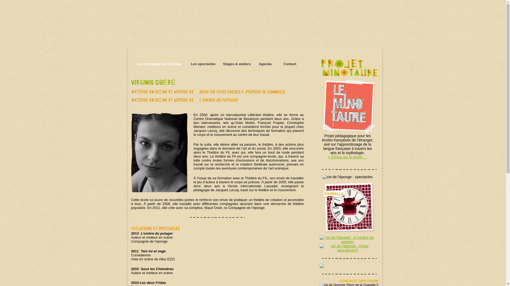  I want to click on Contact, so click(290, 64).